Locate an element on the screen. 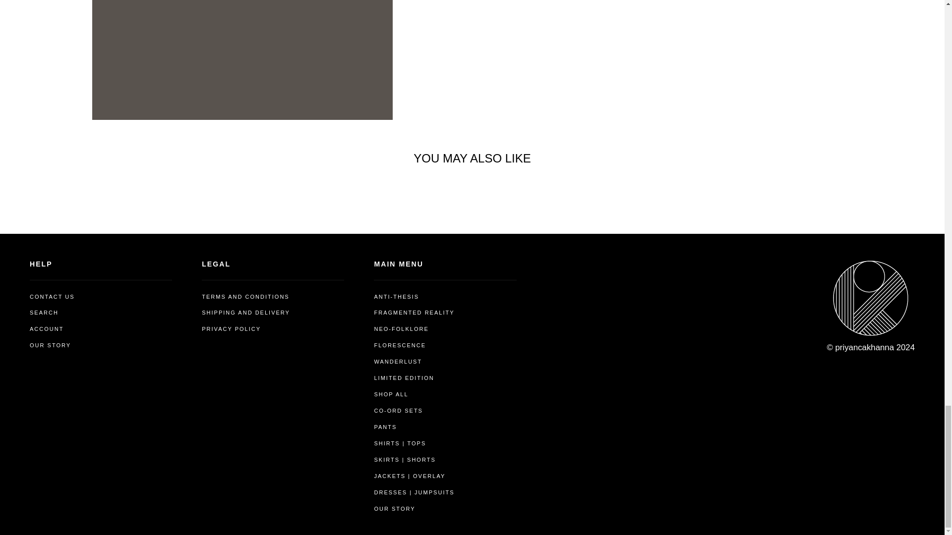  FRAGMENTED REALITY is located at coordinates (414, 312).